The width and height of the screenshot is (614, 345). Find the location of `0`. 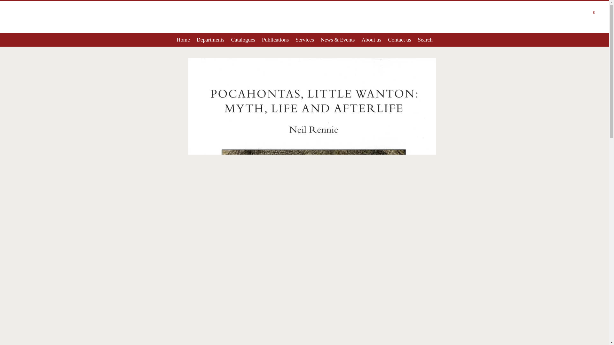

0 is located at coordinates (593, 13).